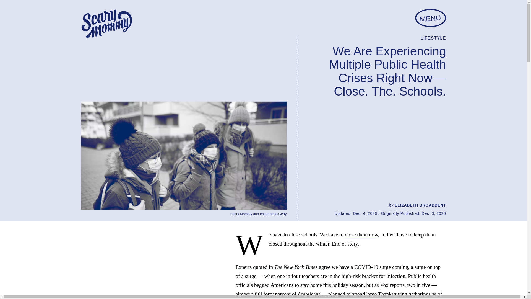 The image size is (531, 299). What do you see at coordinates (283, 267) in the screenshot?
I see `Experts quoted in The New York Times agree` at bounding box center [283, 267].